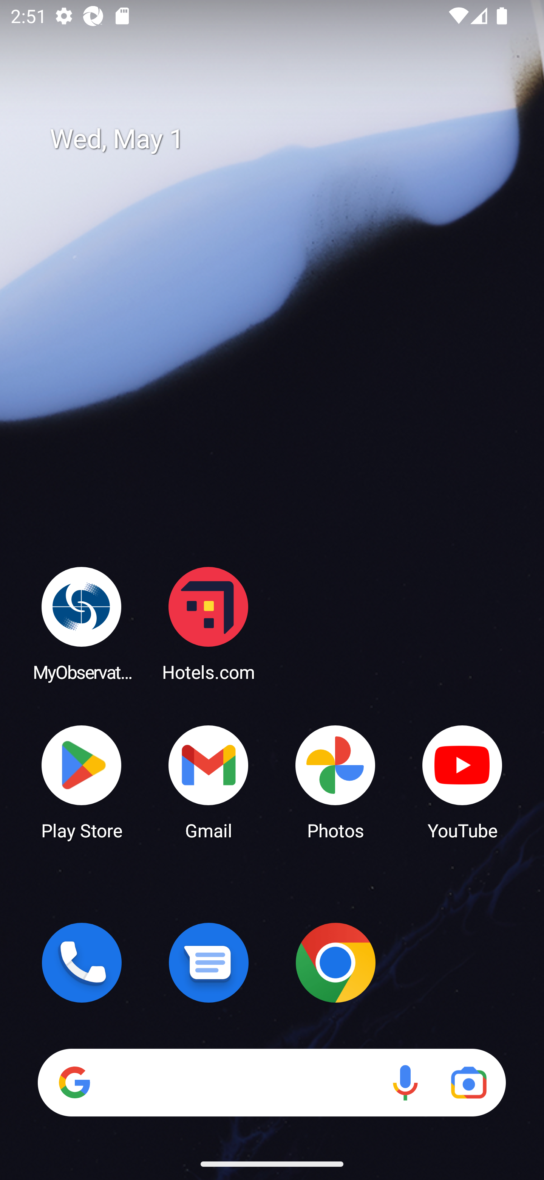  Describe the element at coordinates (82, 623) in the screenshot. I see `MyObservatory` at that location.